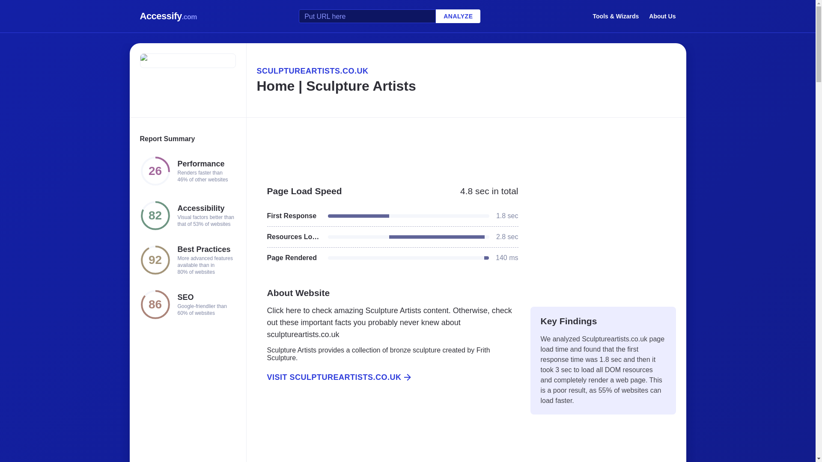  Describe the element at coordinates (168, 16) in the screenshot. I see `Accessify.com` at that location.